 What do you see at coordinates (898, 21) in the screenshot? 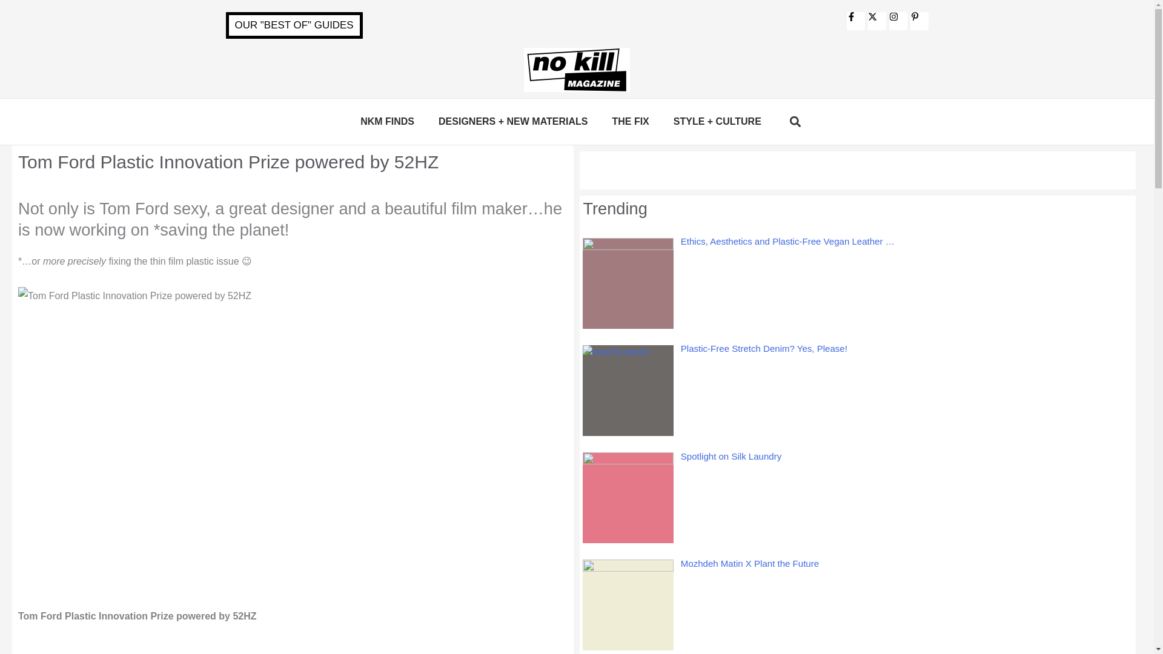
I see `Instagram` at bounding box center [898, 21].